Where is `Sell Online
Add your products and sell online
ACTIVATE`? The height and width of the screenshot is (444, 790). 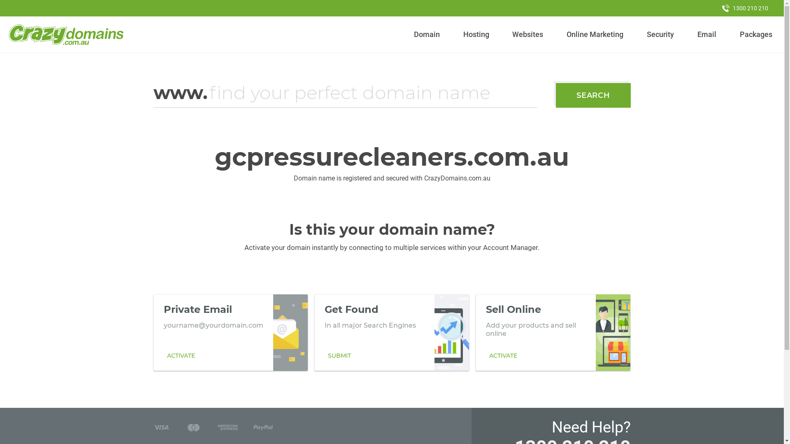 Sell Online
Add your products and sell online
ACTIVATE is located at coordinates (553, 333).